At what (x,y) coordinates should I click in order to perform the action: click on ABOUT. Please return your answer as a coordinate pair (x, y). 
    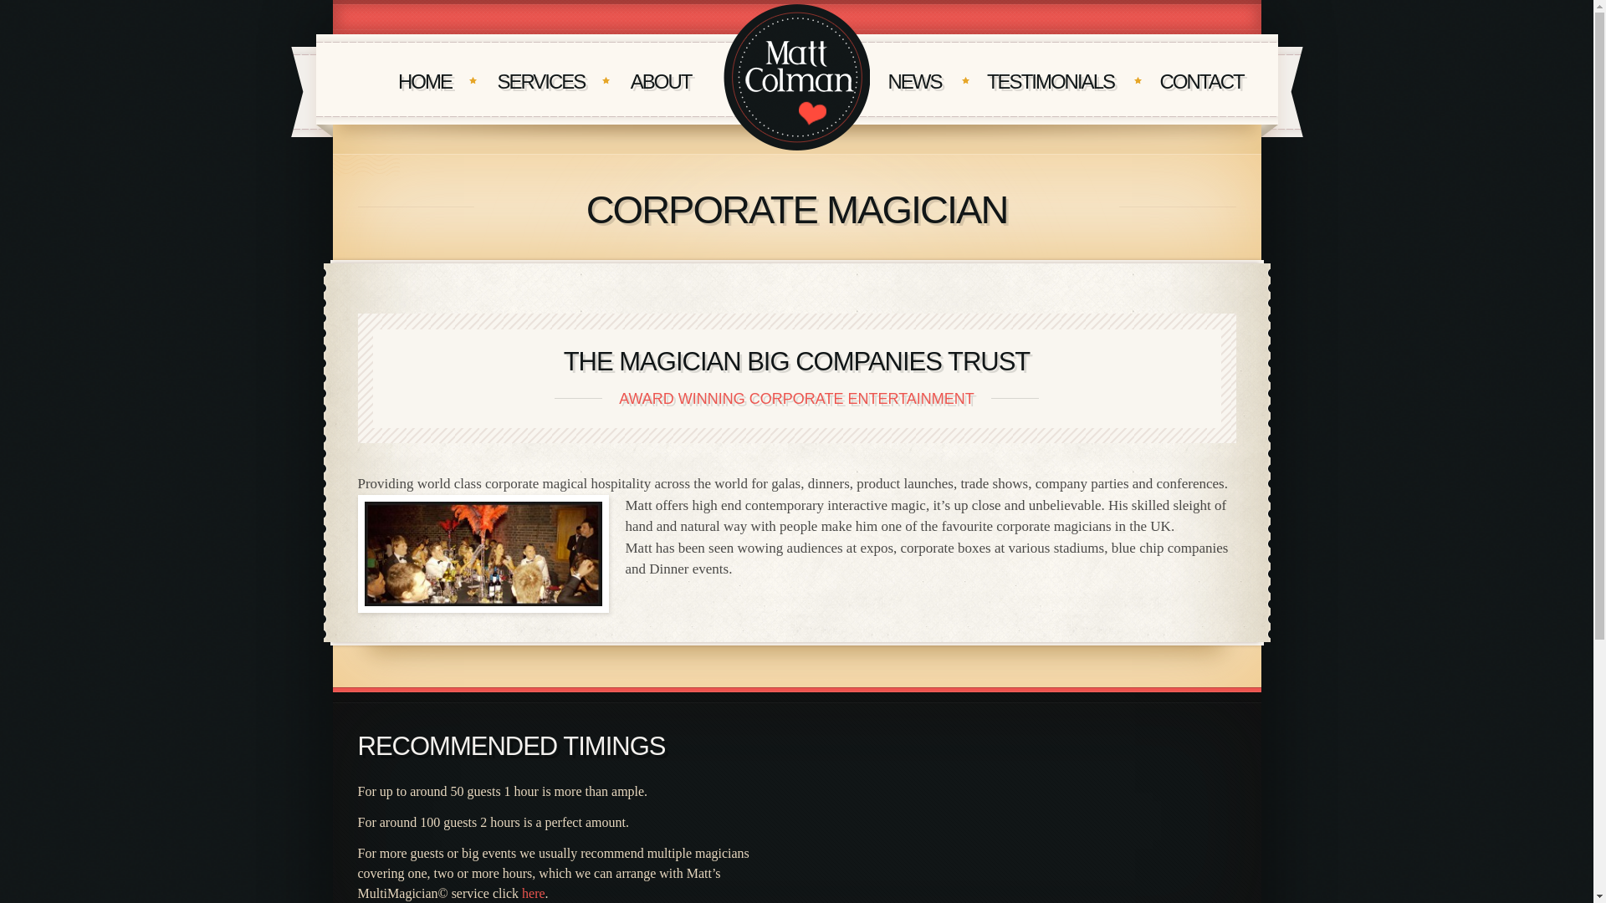
    Looking at the image, I should click on (661, 82).